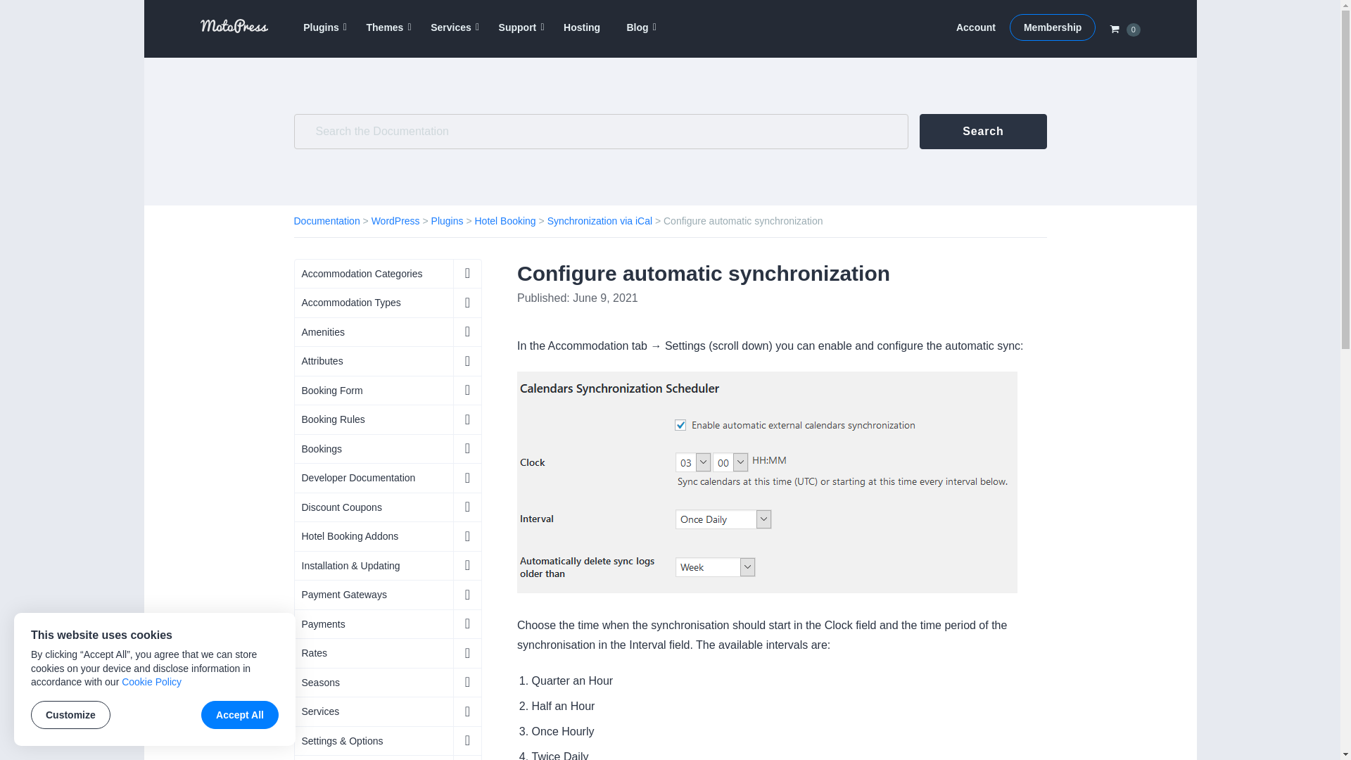  I want to click on Themes, so click(385, 27).